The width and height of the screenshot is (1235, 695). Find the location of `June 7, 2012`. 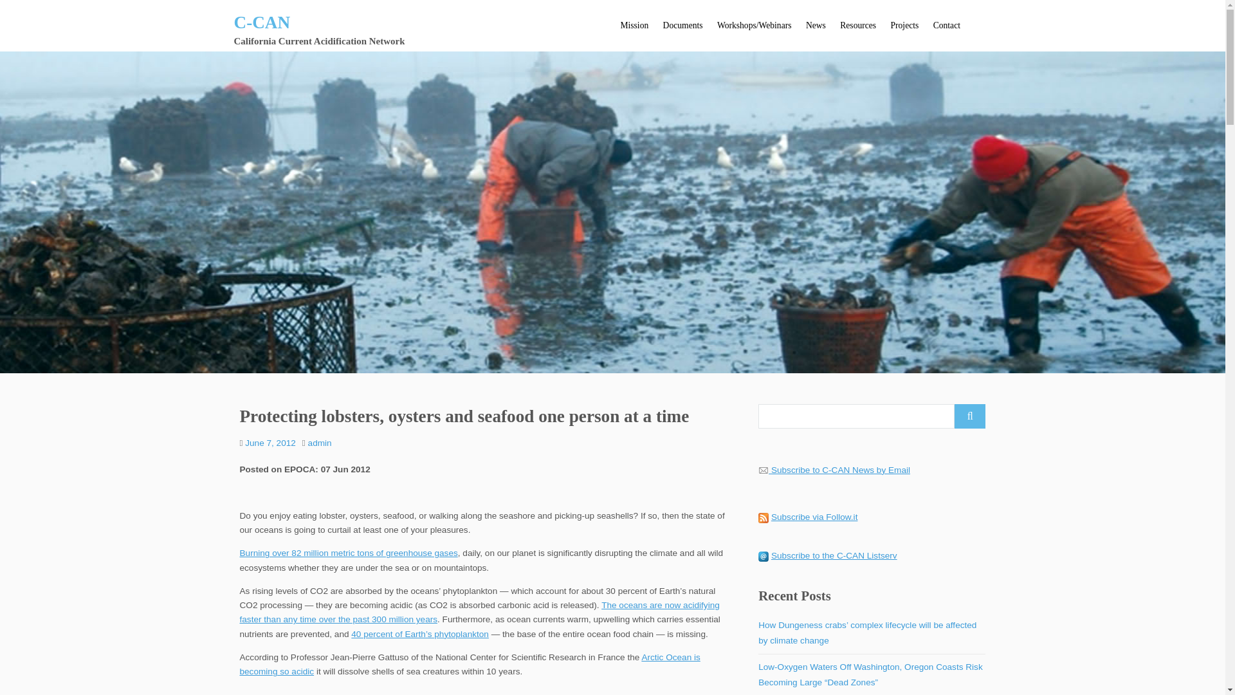

June 7, 2012 is located at coordinates (270, 443).